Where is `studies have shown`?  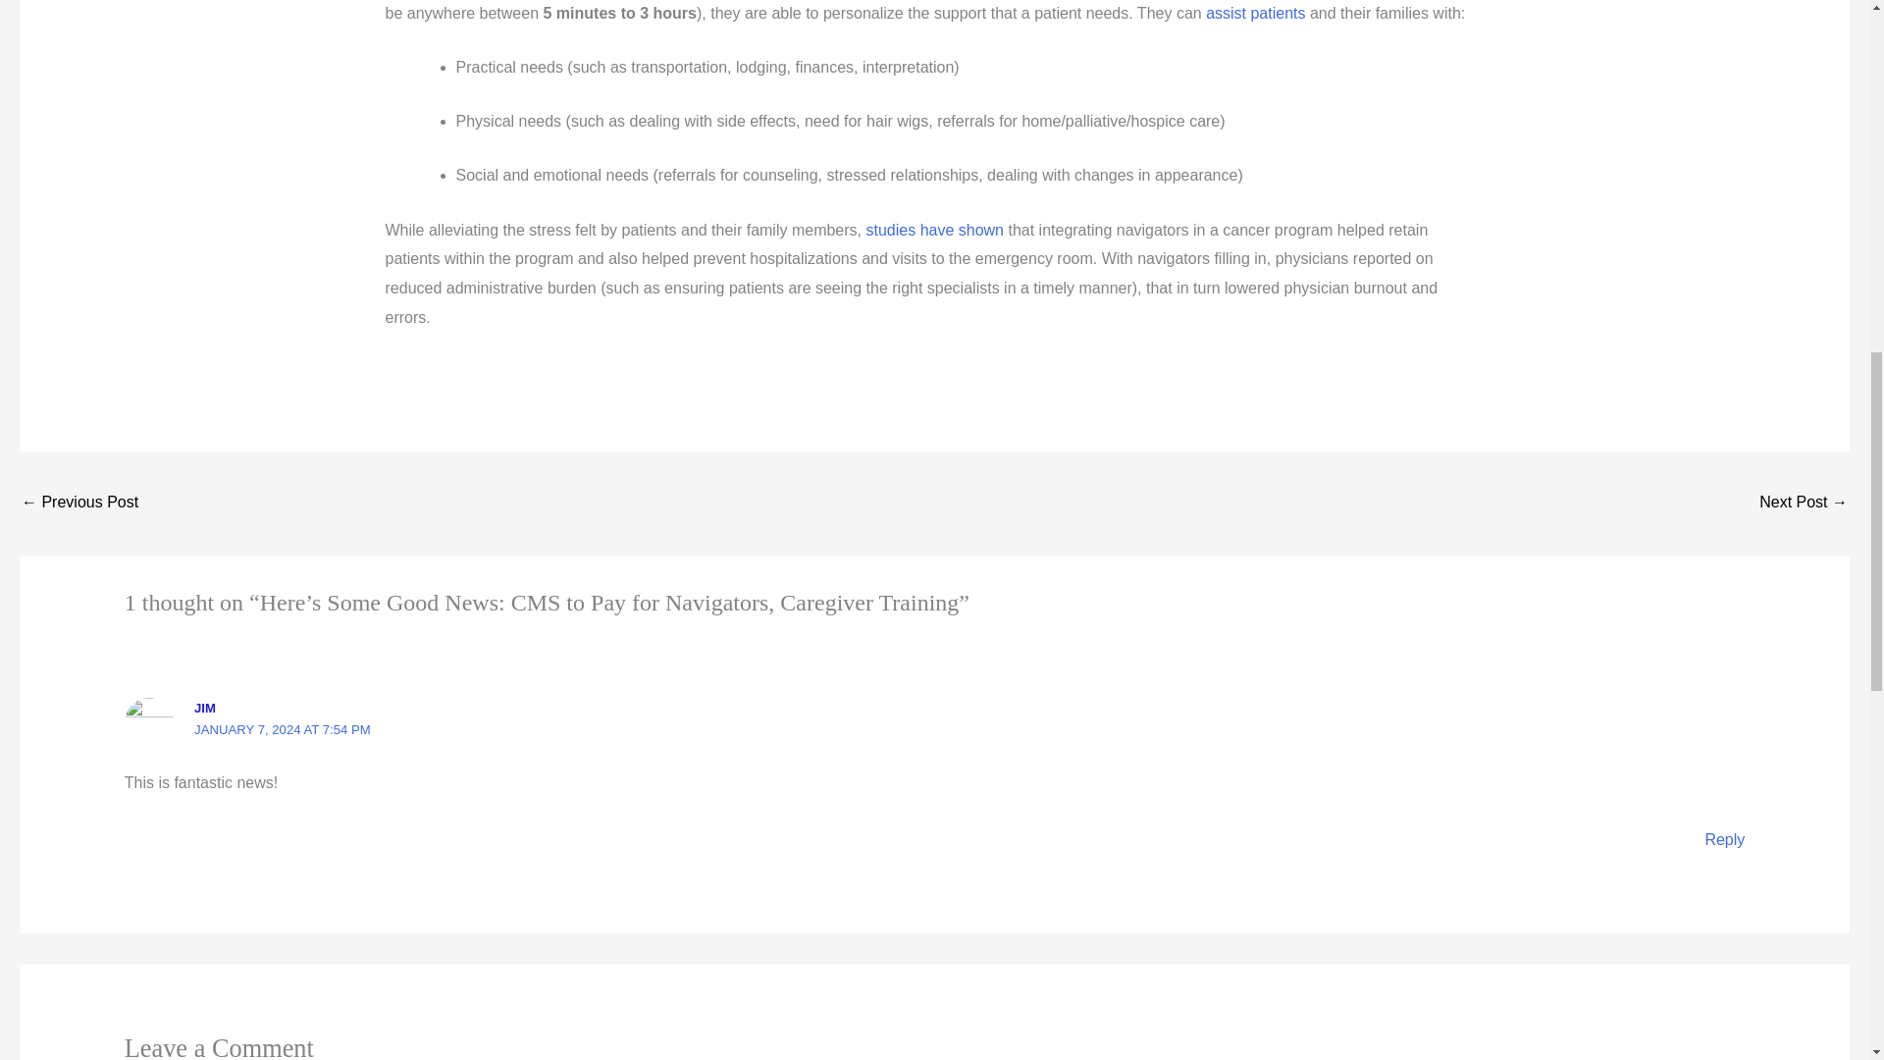
studies have shown is located at coordinates (934, 230).